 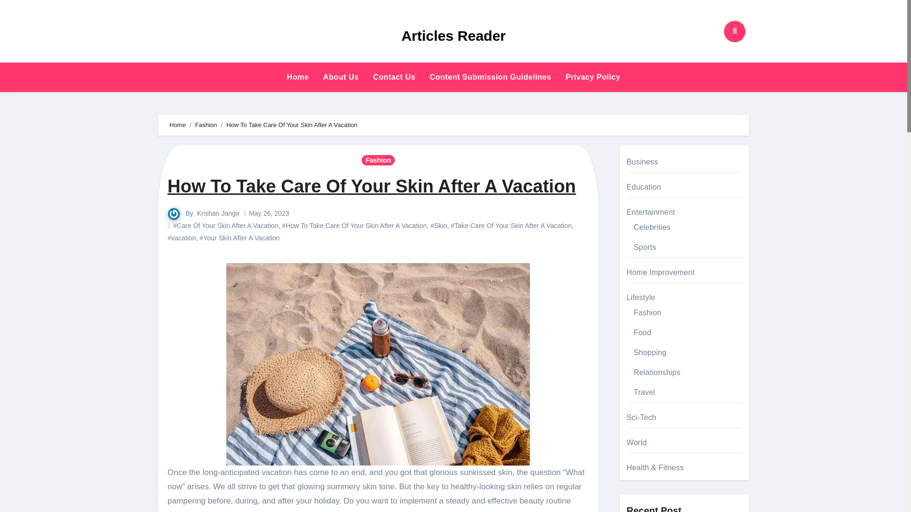 What do you see at coordinates (218, 213) in the screenshot?
I see `Krishan Jangir` at bounding box center [218, 213].